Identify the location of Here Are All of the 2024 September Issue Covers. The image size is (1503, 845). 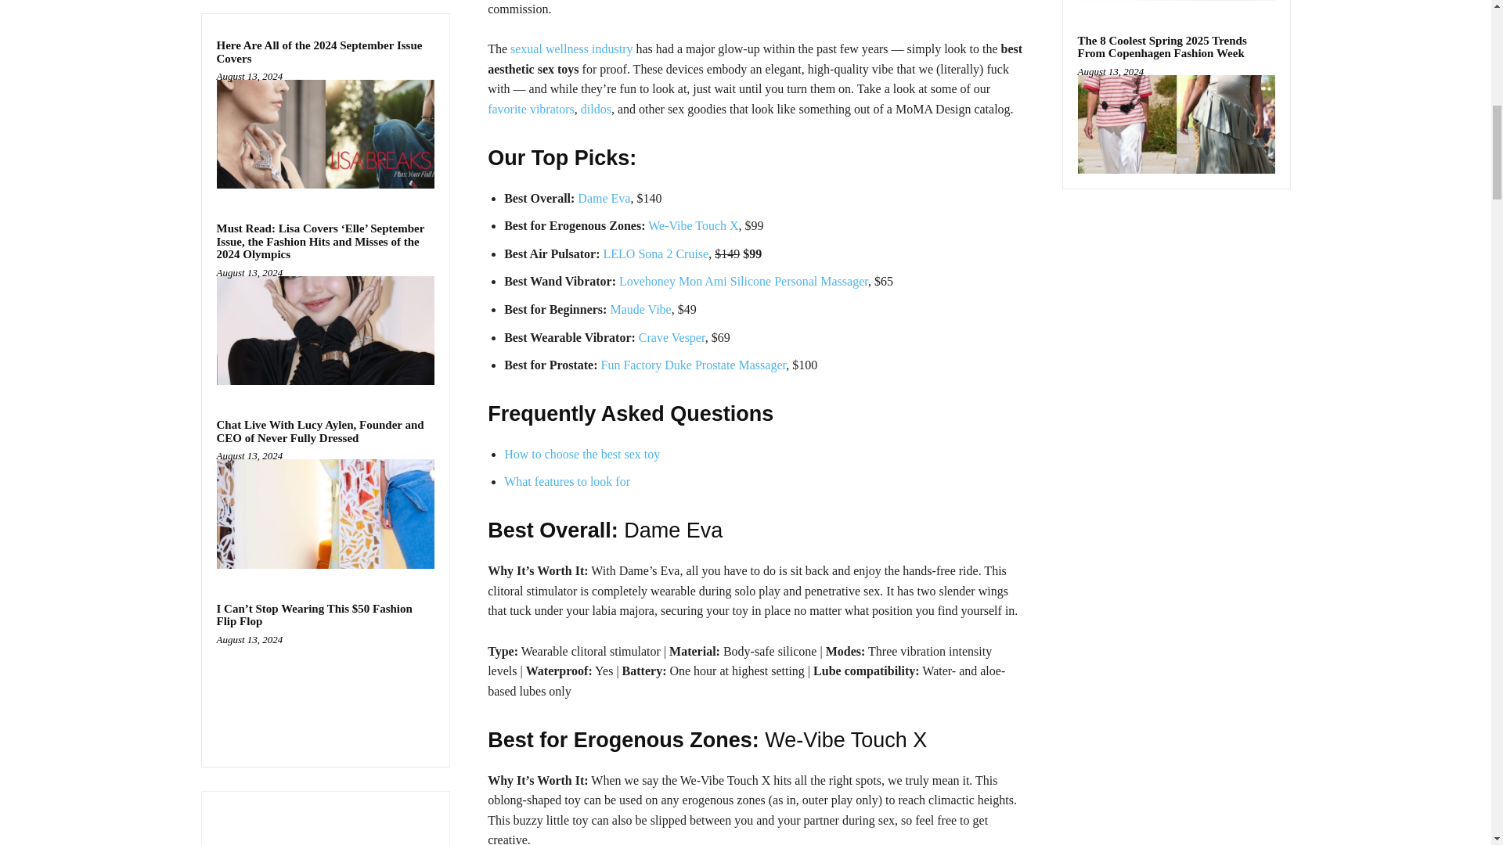
(319, 52).